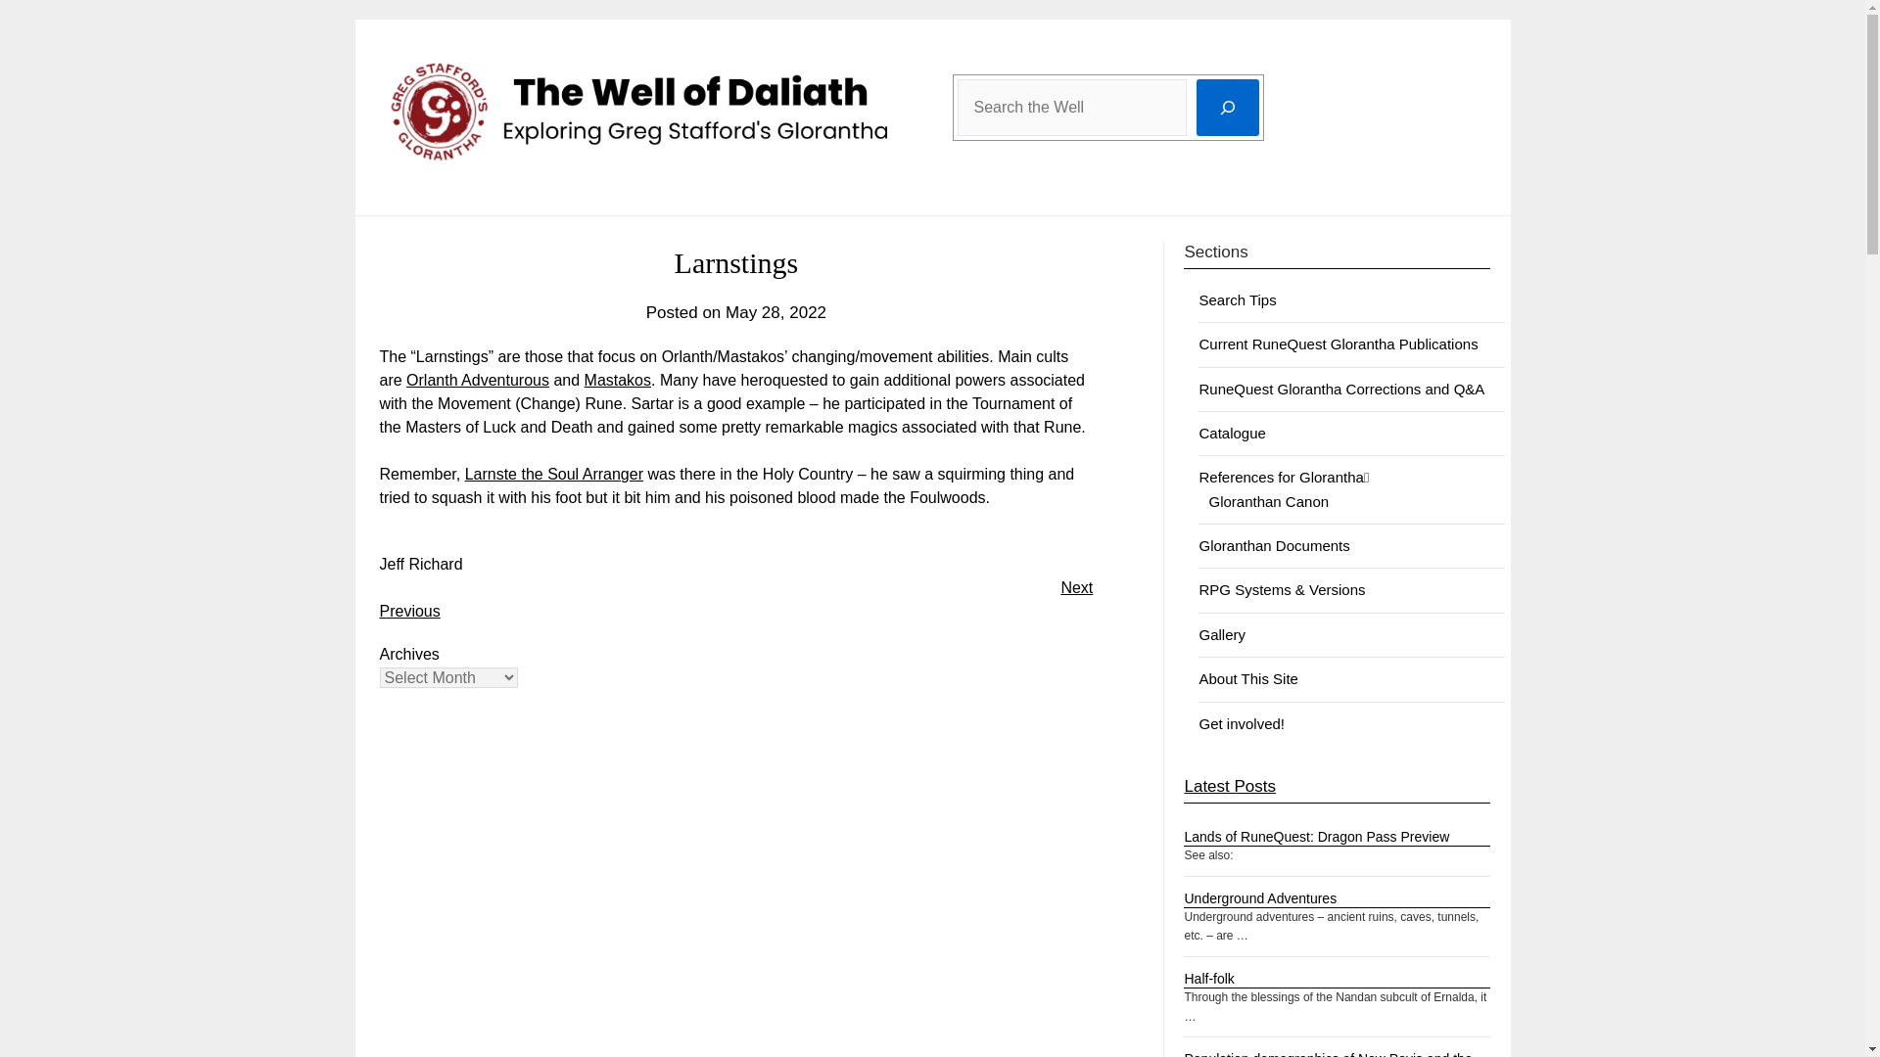 Image resolution: width=1880 pixels, height=1057 pixels. What do you see at coordinates (553, 474) in the screenshot?
I see `Larnste the Soul Arranger` at bounding box center [553, 474].